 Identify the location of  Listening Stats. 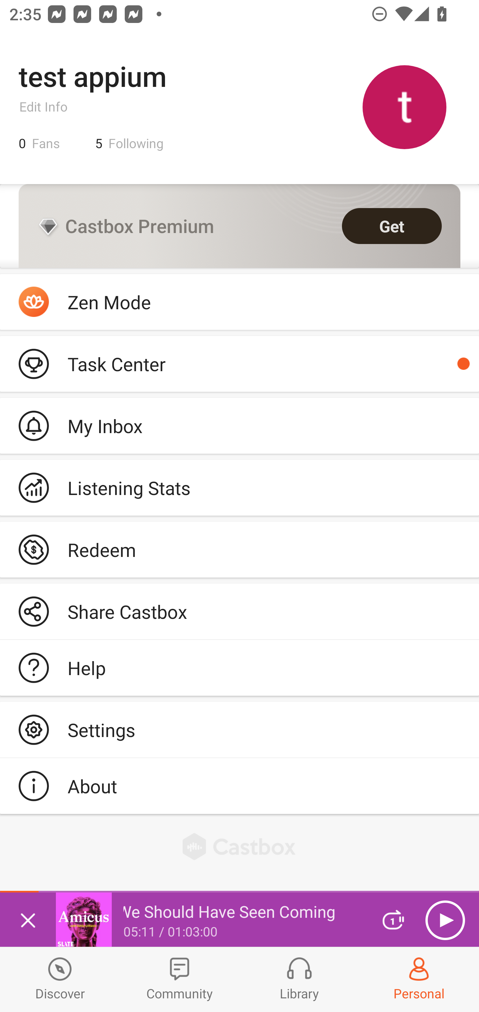
(239, 488).